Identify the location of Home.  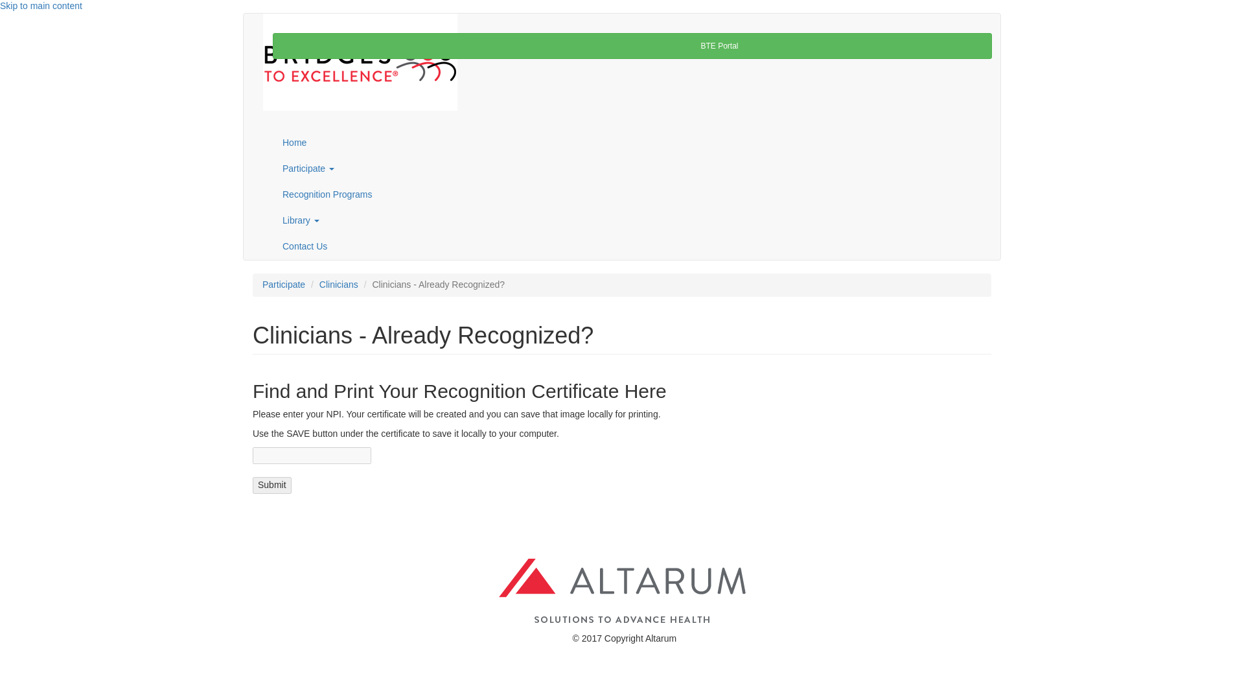
(632, 143).